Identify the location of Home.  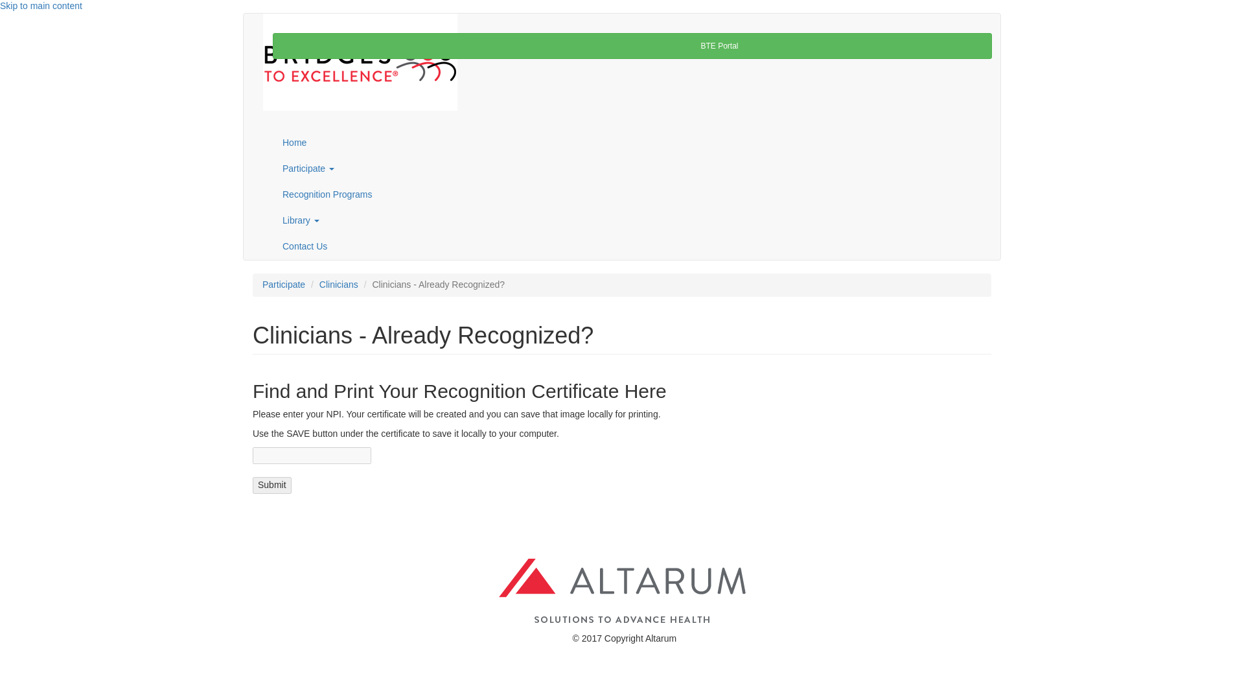
(632, 143).